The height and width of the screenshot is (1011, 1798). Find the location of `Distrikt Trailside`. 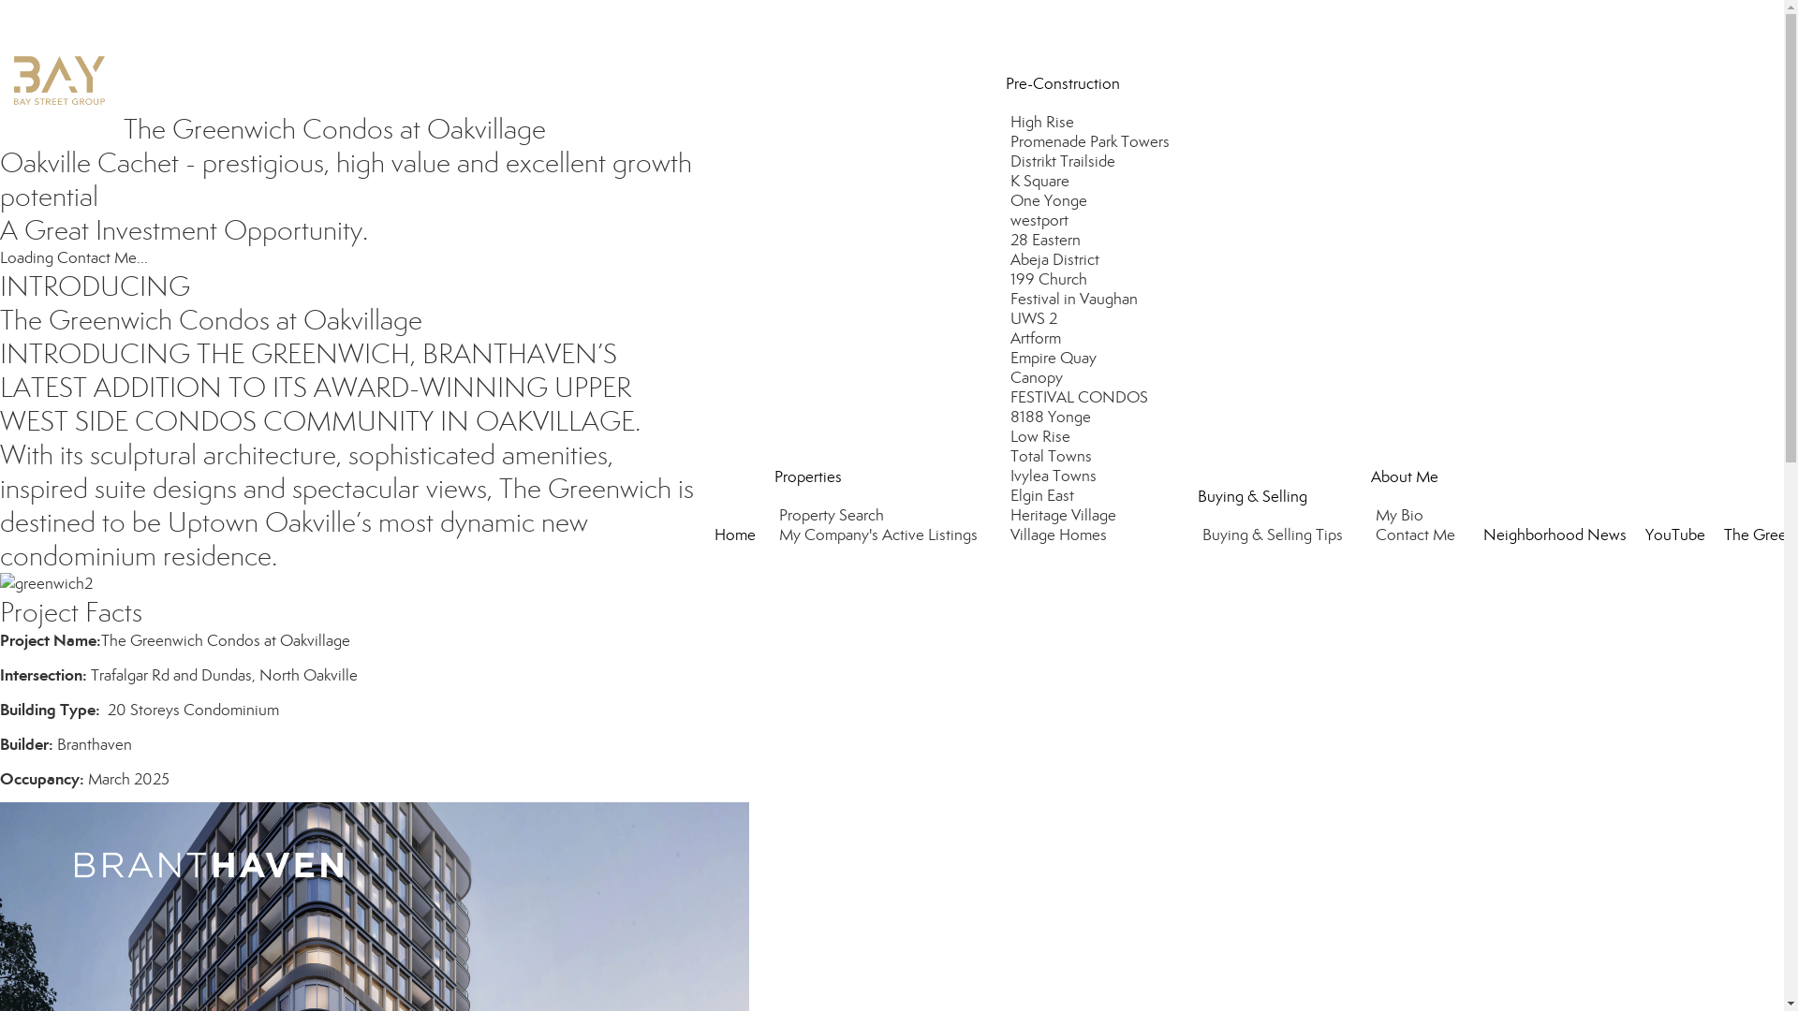

Distrikt Trailside is located at coordinates (1066, 161).